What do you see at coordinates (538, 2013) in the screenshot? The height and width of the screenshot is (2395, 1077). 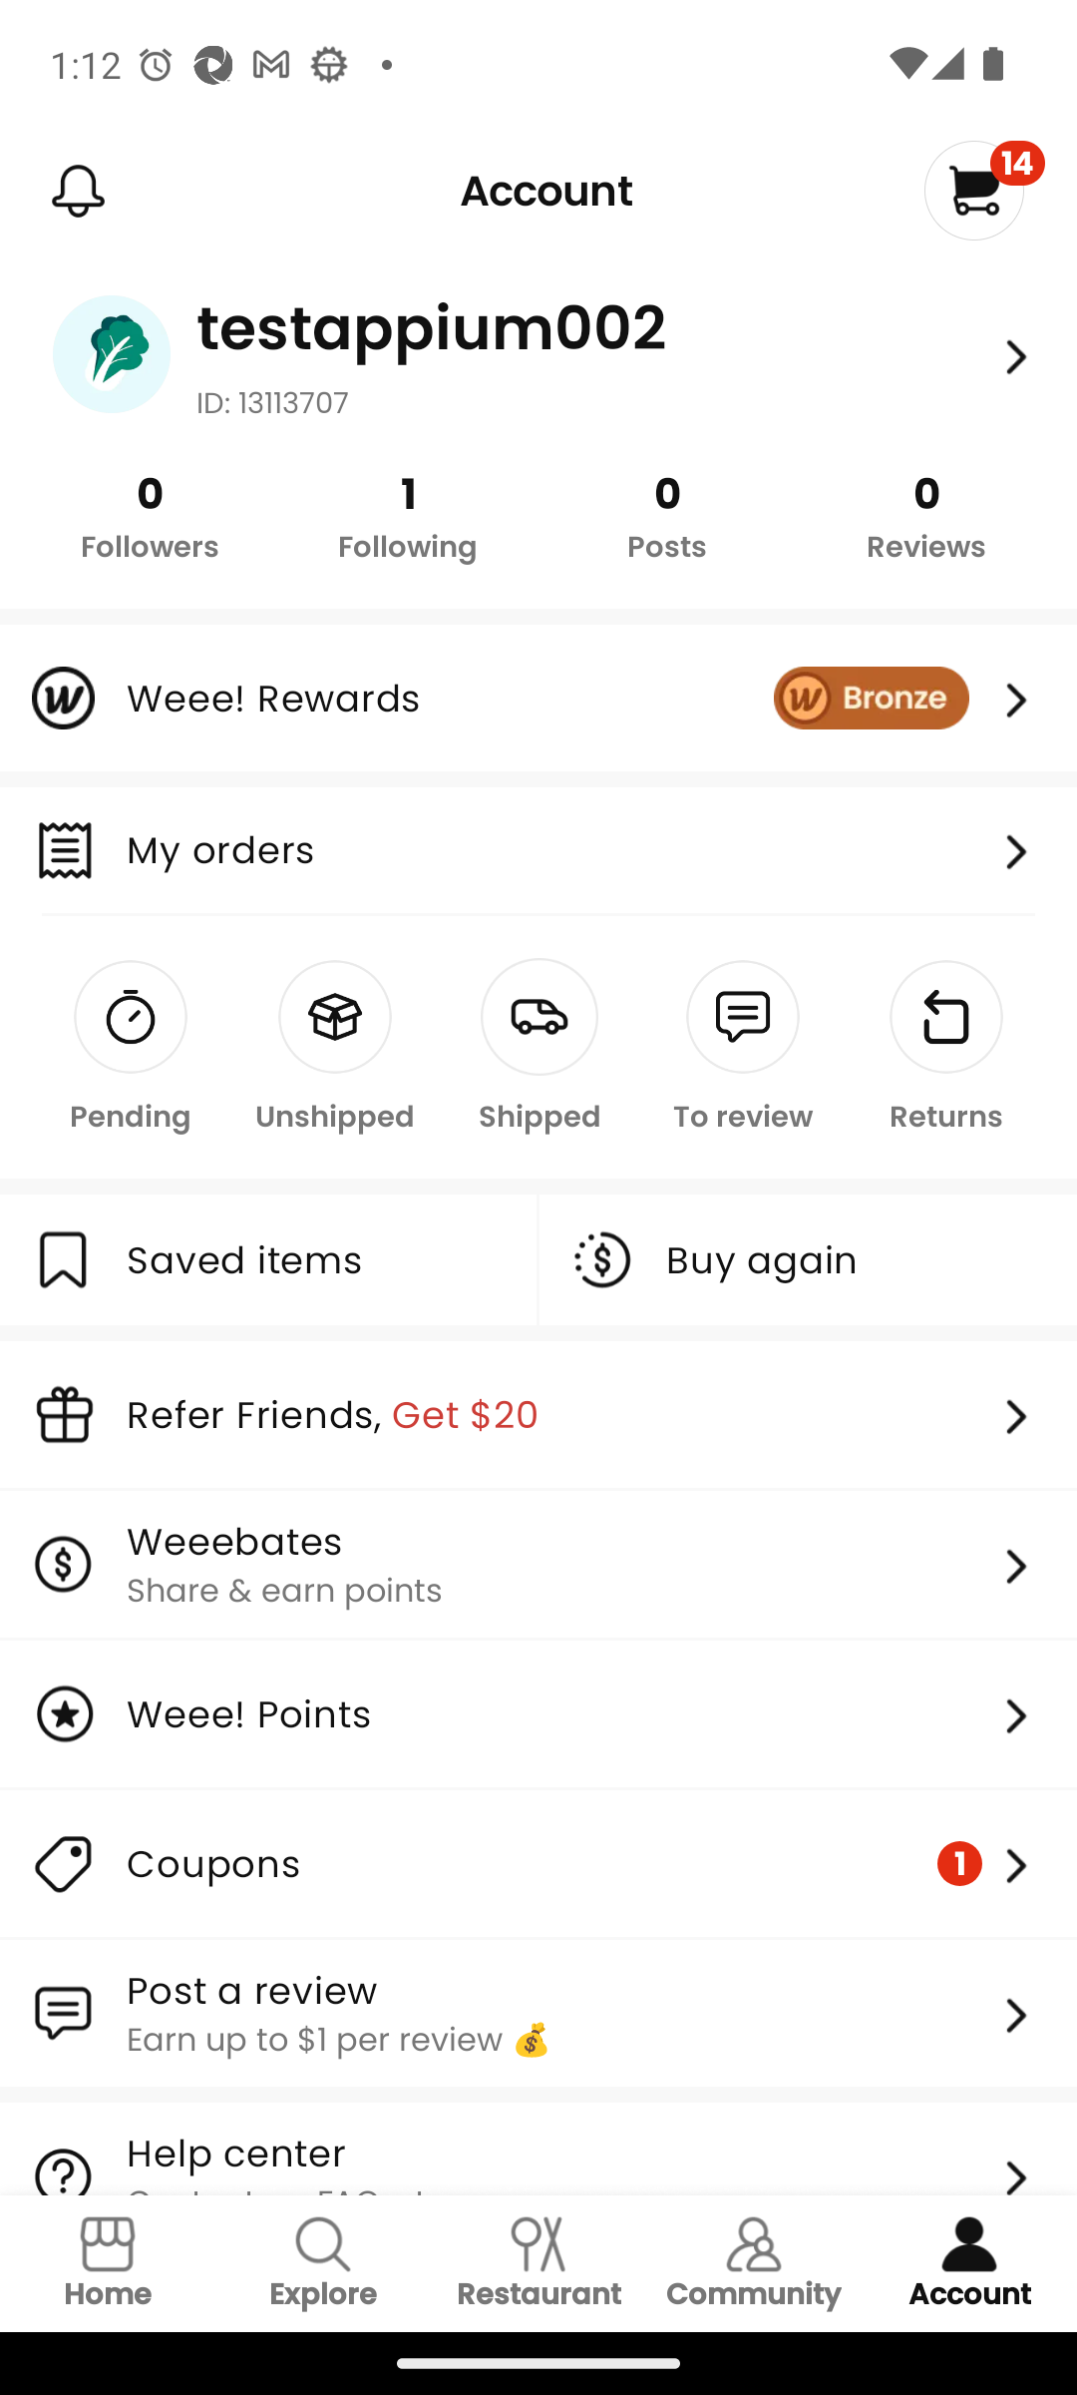 I see `Post a review Earn up to $1 per review 💰` at bounding box center [538, 2013].